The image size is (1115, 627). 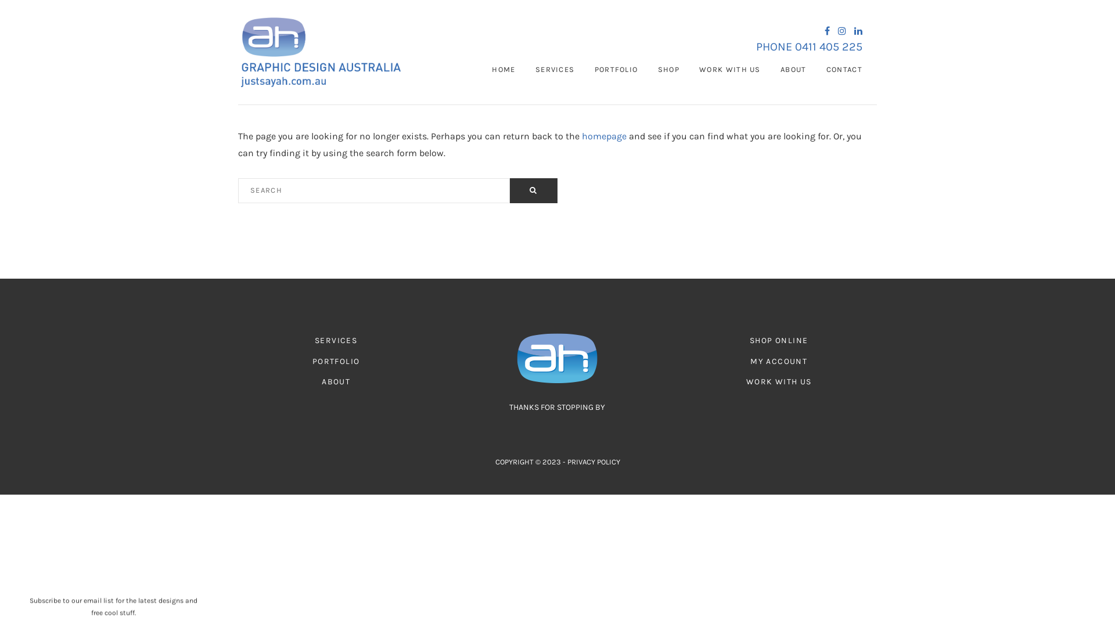 What do you see at coordinates (336, 361) in the screenshot?
I see `PORTFOLIO` at bounding box center [336, 361].